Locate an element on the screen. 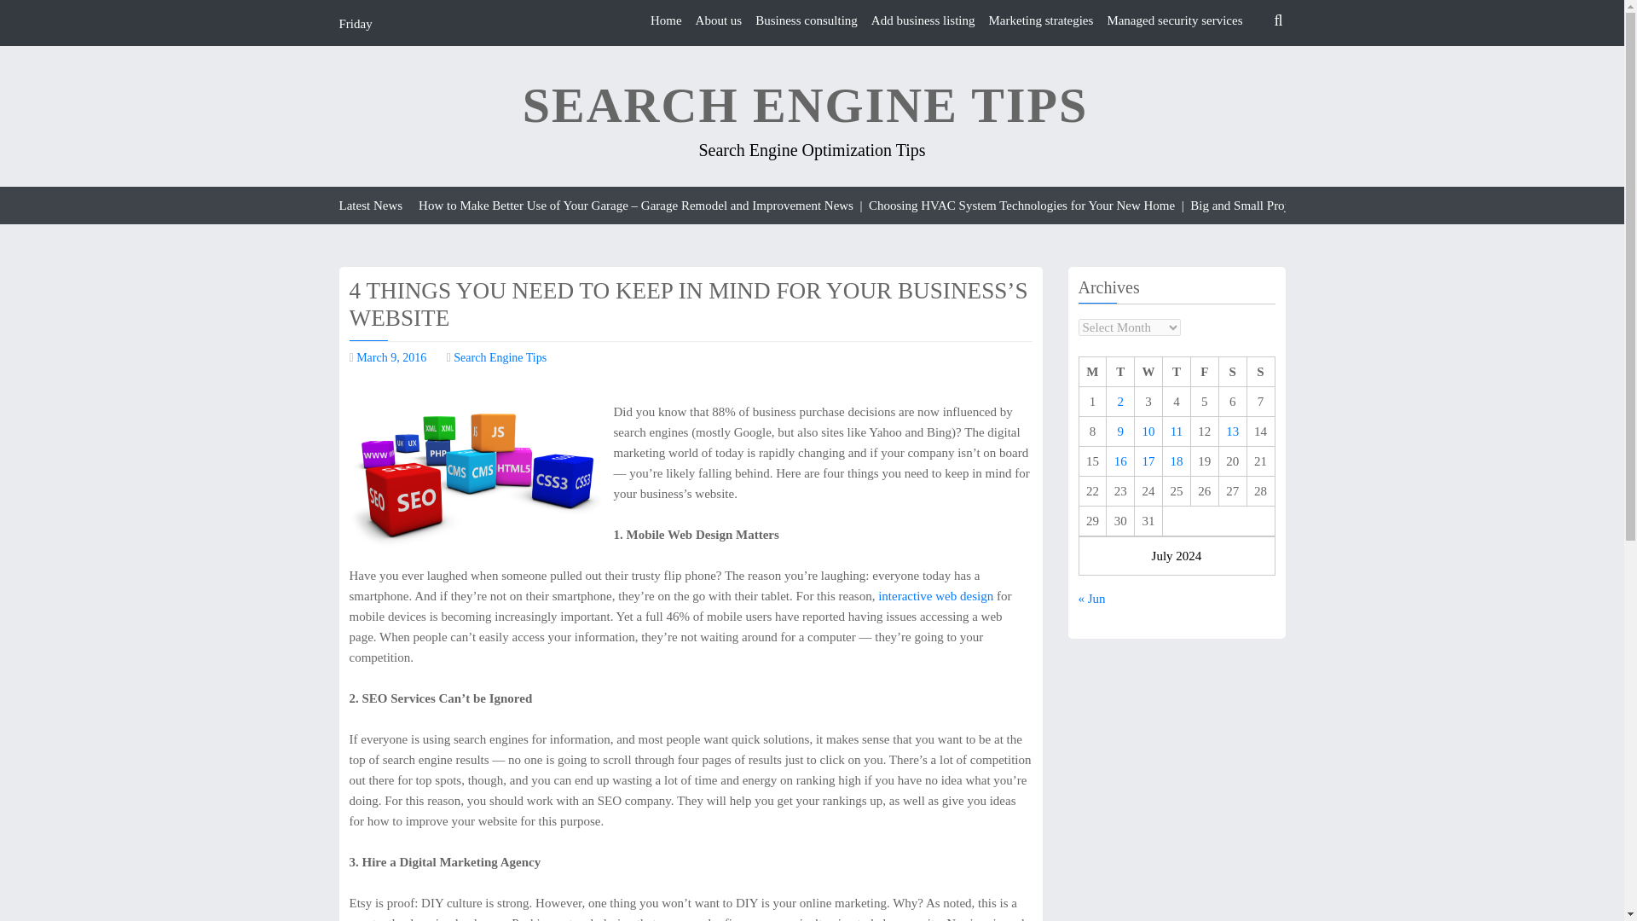  Search is located at coordinates (1247, 61).